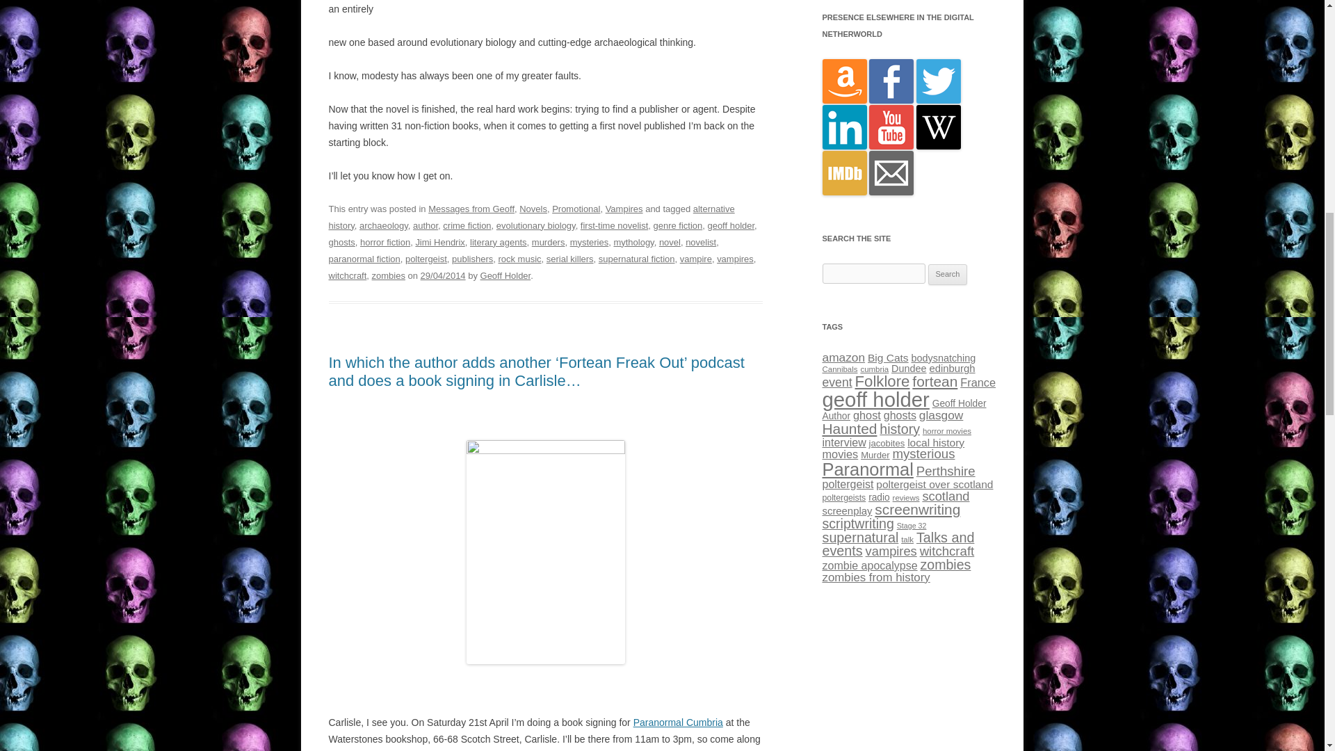  I want to click on Vampires, so click(624, 209).